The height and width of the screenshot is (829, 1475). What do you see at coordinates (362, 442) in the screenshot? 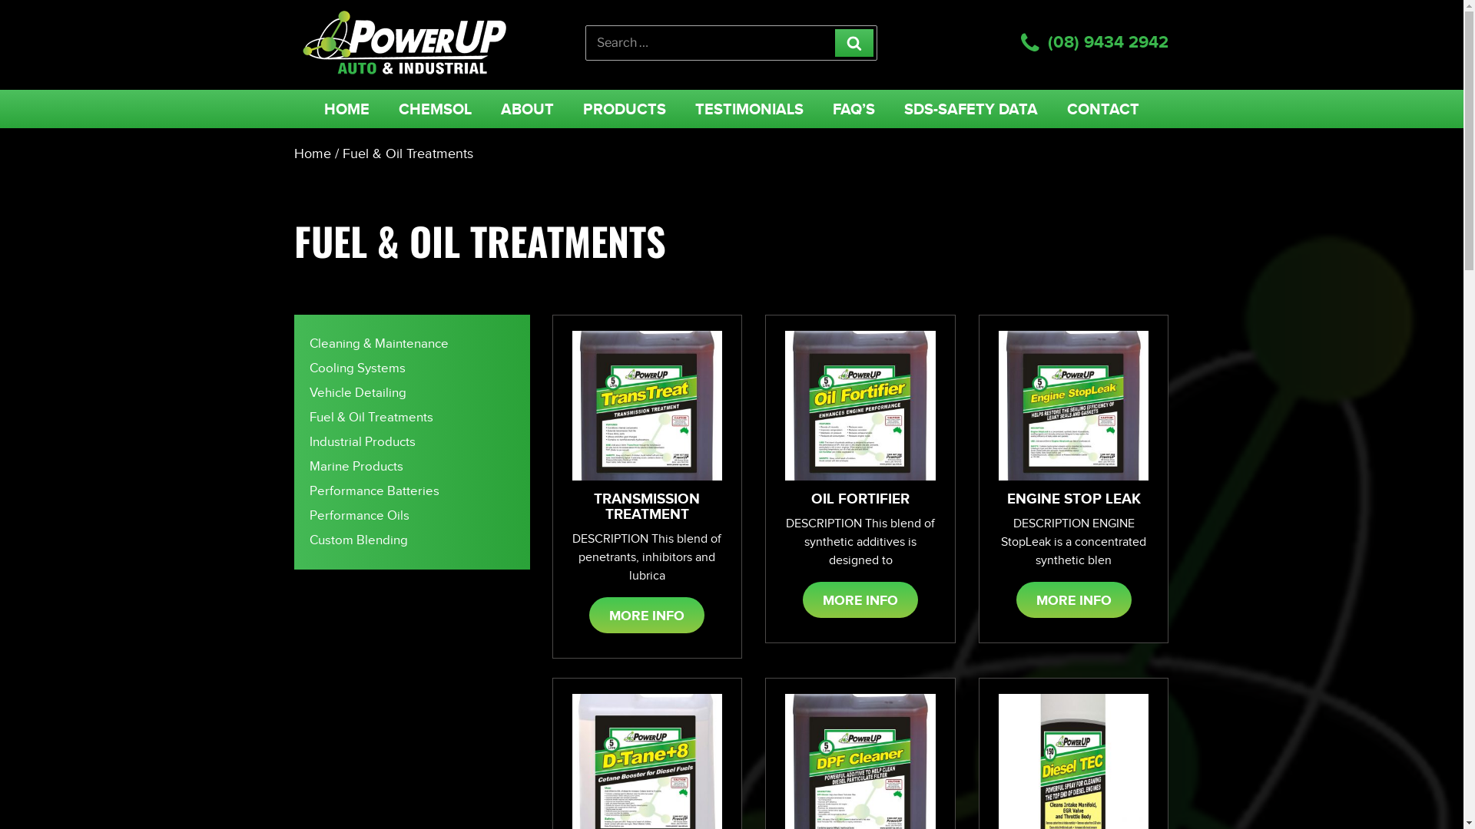
I see `Industrial Products` at bounding box center [362, 442].